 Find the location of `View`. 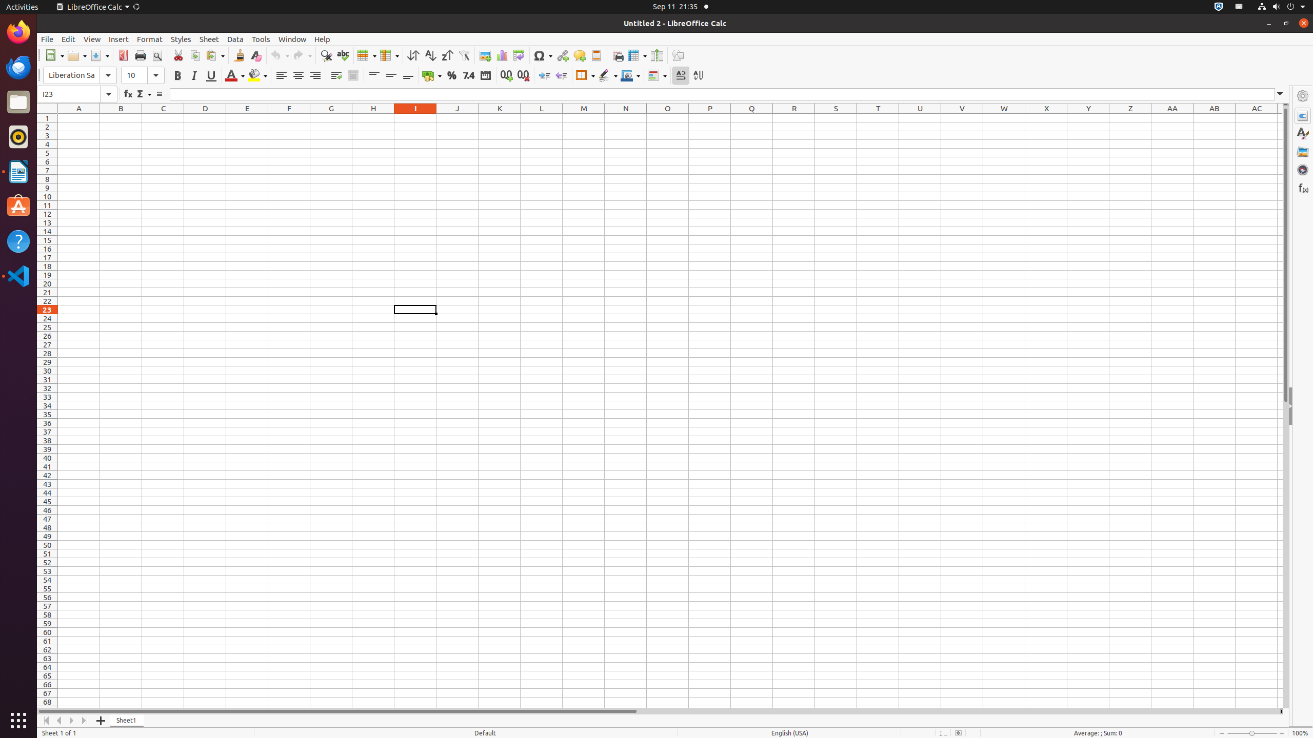

View is located at coordinates (92, 39).